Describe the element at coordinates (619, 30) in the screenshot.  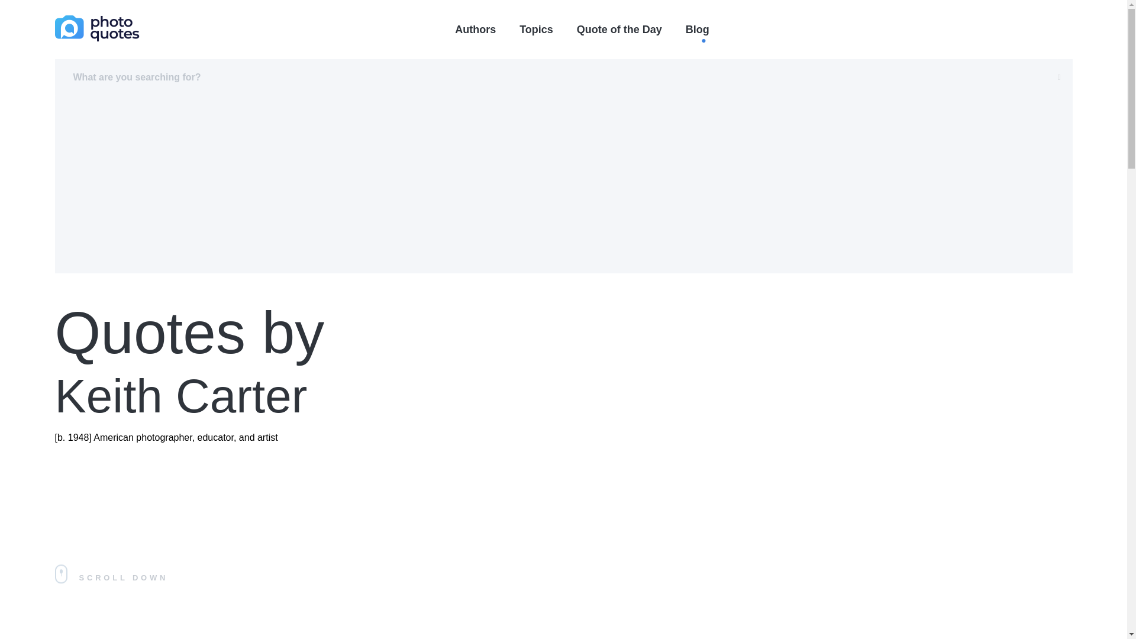
I see `Advertisement` at that location.